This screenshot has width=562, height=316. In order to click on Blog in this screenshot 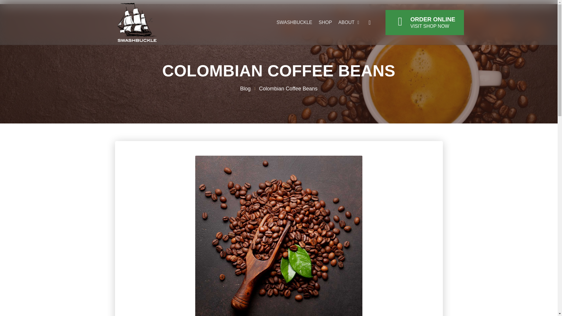, I will do `click(245, 89)`.